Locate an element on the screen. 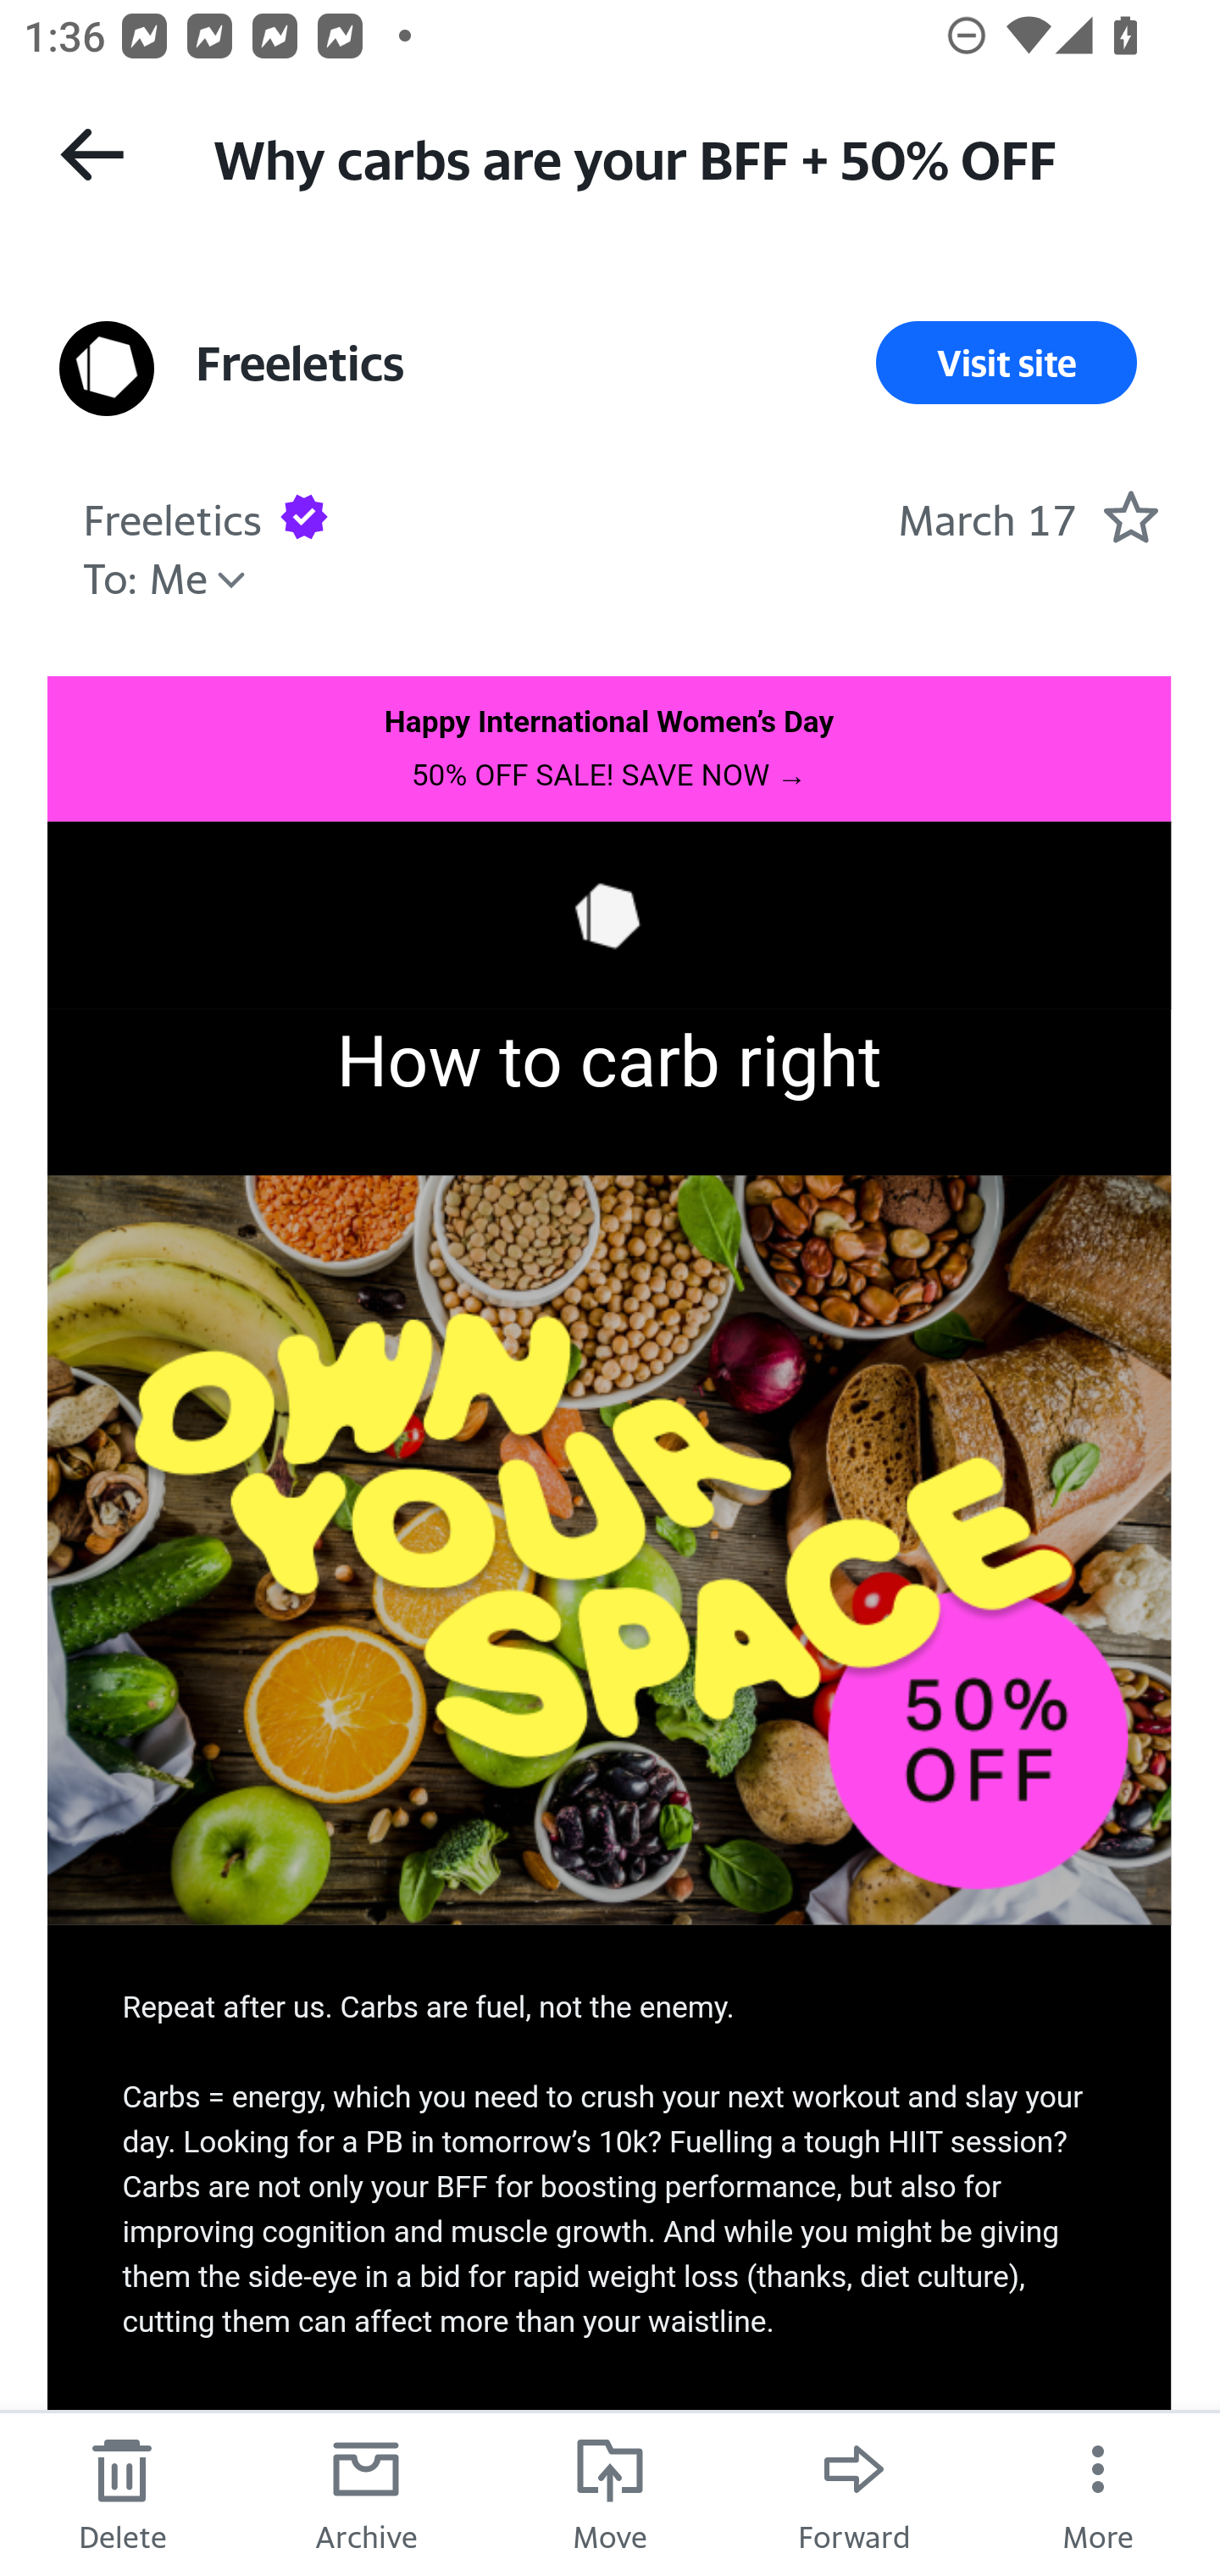 The width and height of the screenshot is (1220, 2576). Archive is located at coordinates (366, 2493).